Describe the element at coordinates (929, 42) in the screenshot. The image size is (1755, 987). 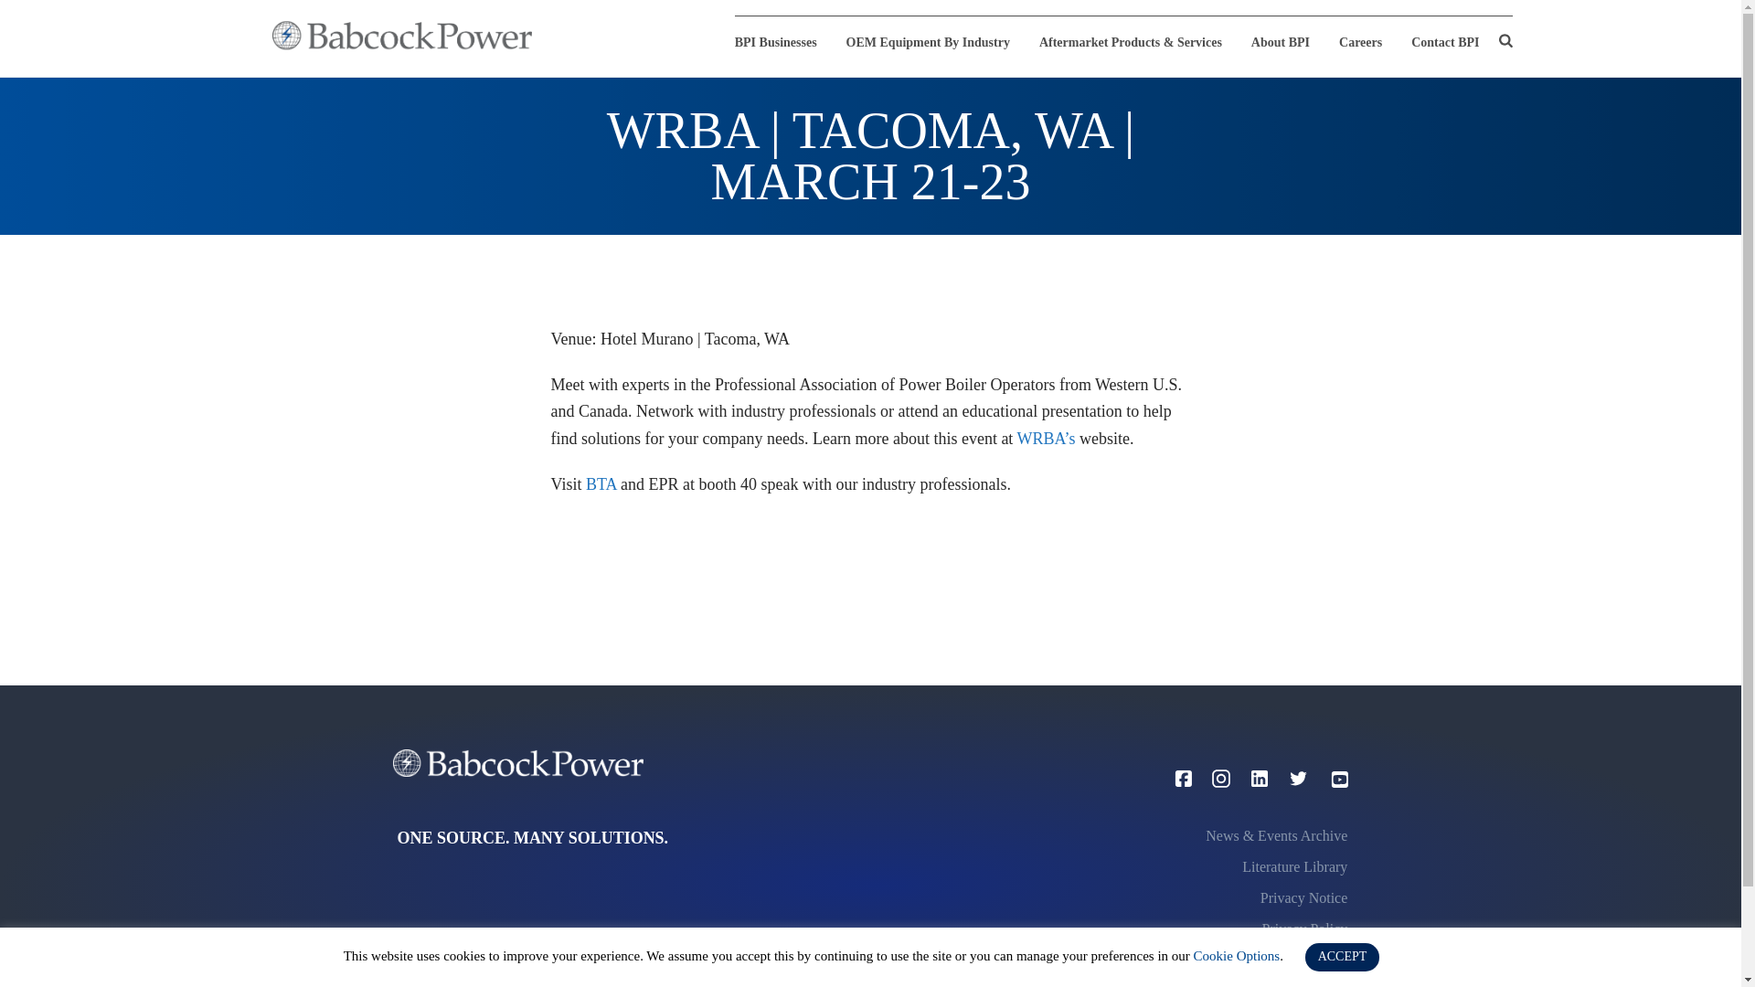
I see `OEM Equipment By Industry` at that location.